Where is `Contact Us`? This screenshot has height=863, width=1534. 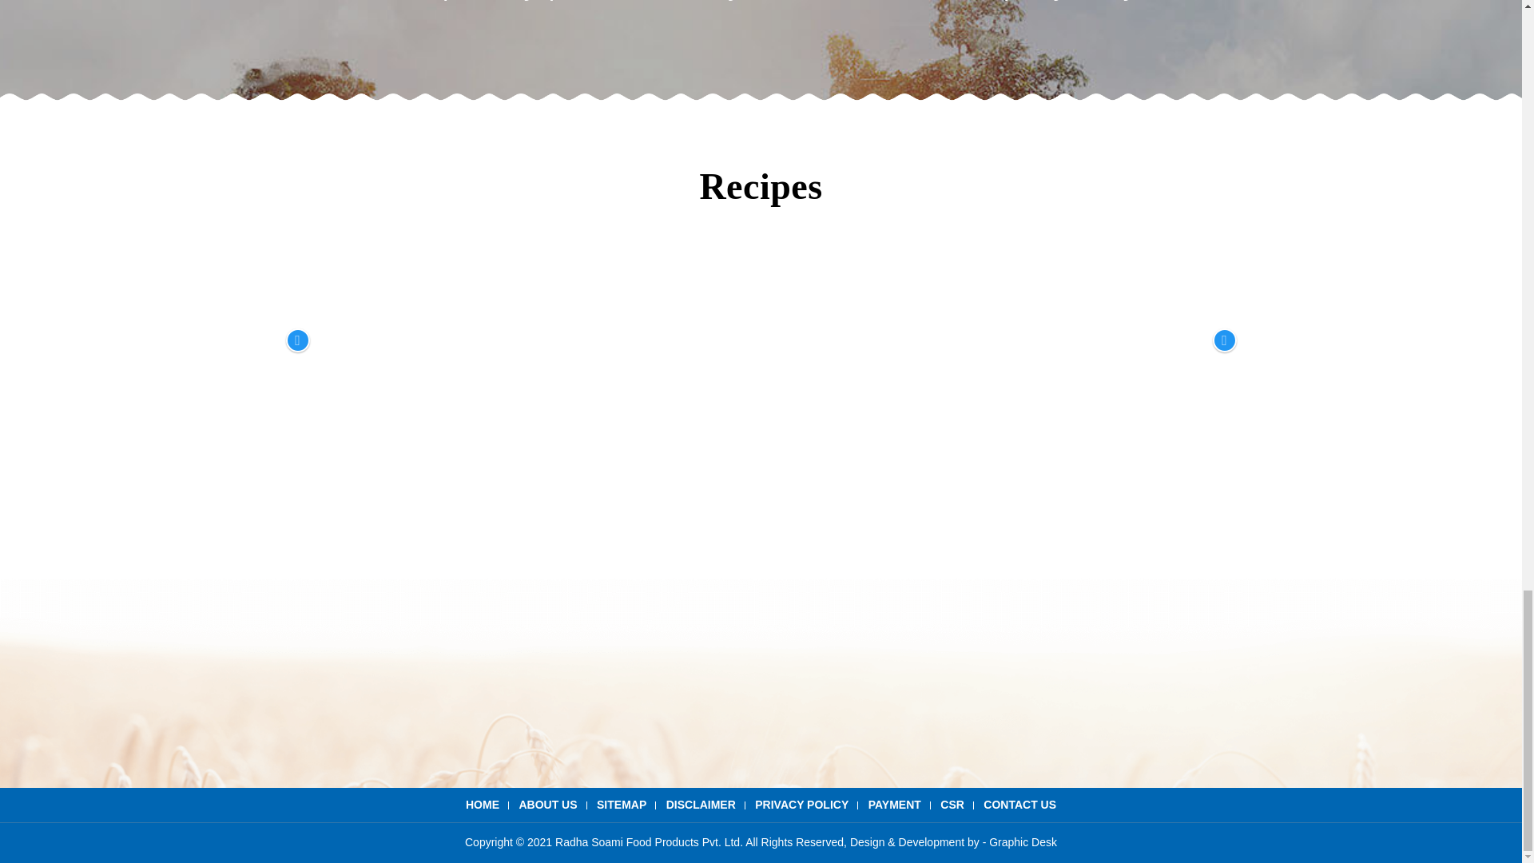
Contact Us is located at coordinates (1019, 805).